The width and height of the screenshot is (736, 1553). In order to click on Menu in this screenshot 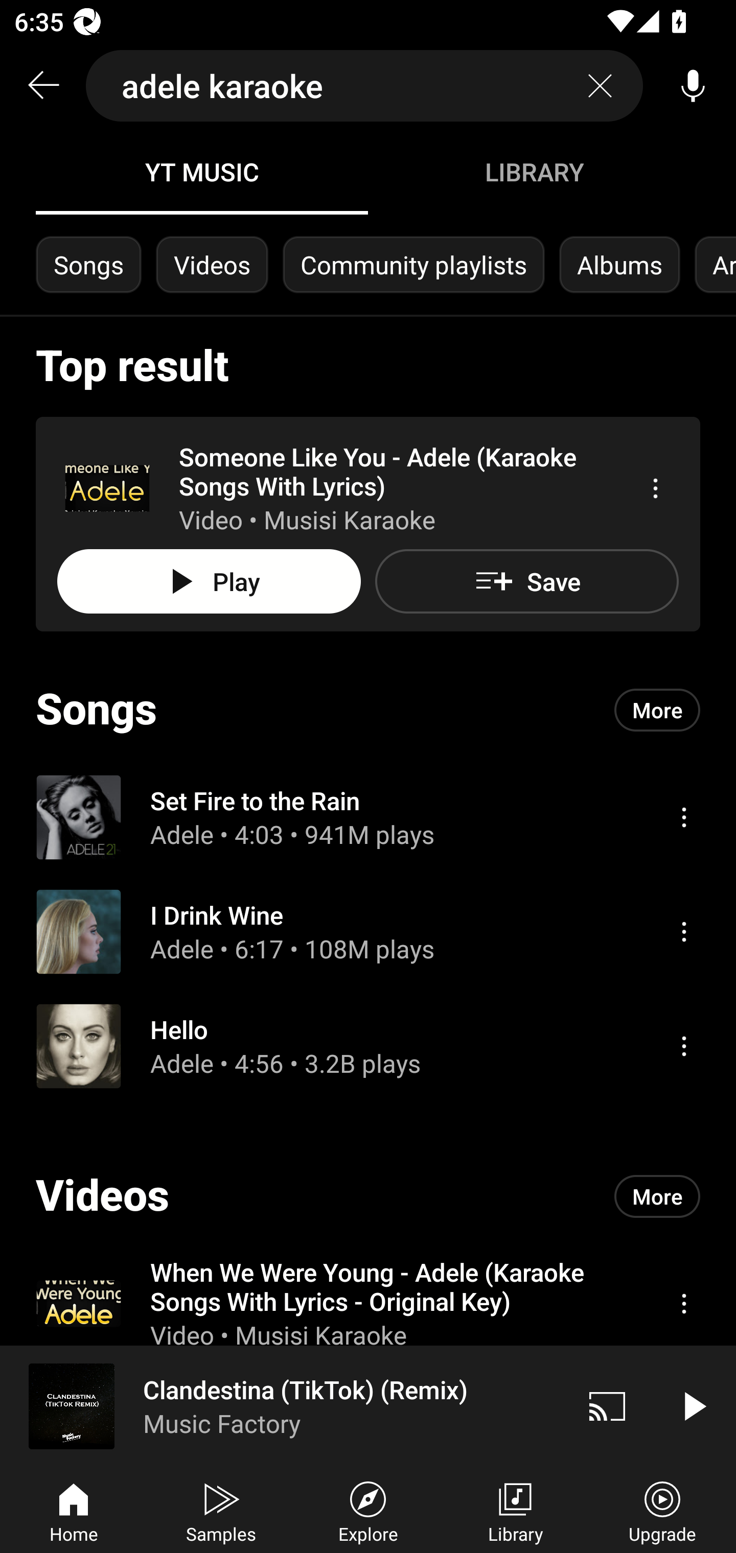, I will do `click(684, 816)`.